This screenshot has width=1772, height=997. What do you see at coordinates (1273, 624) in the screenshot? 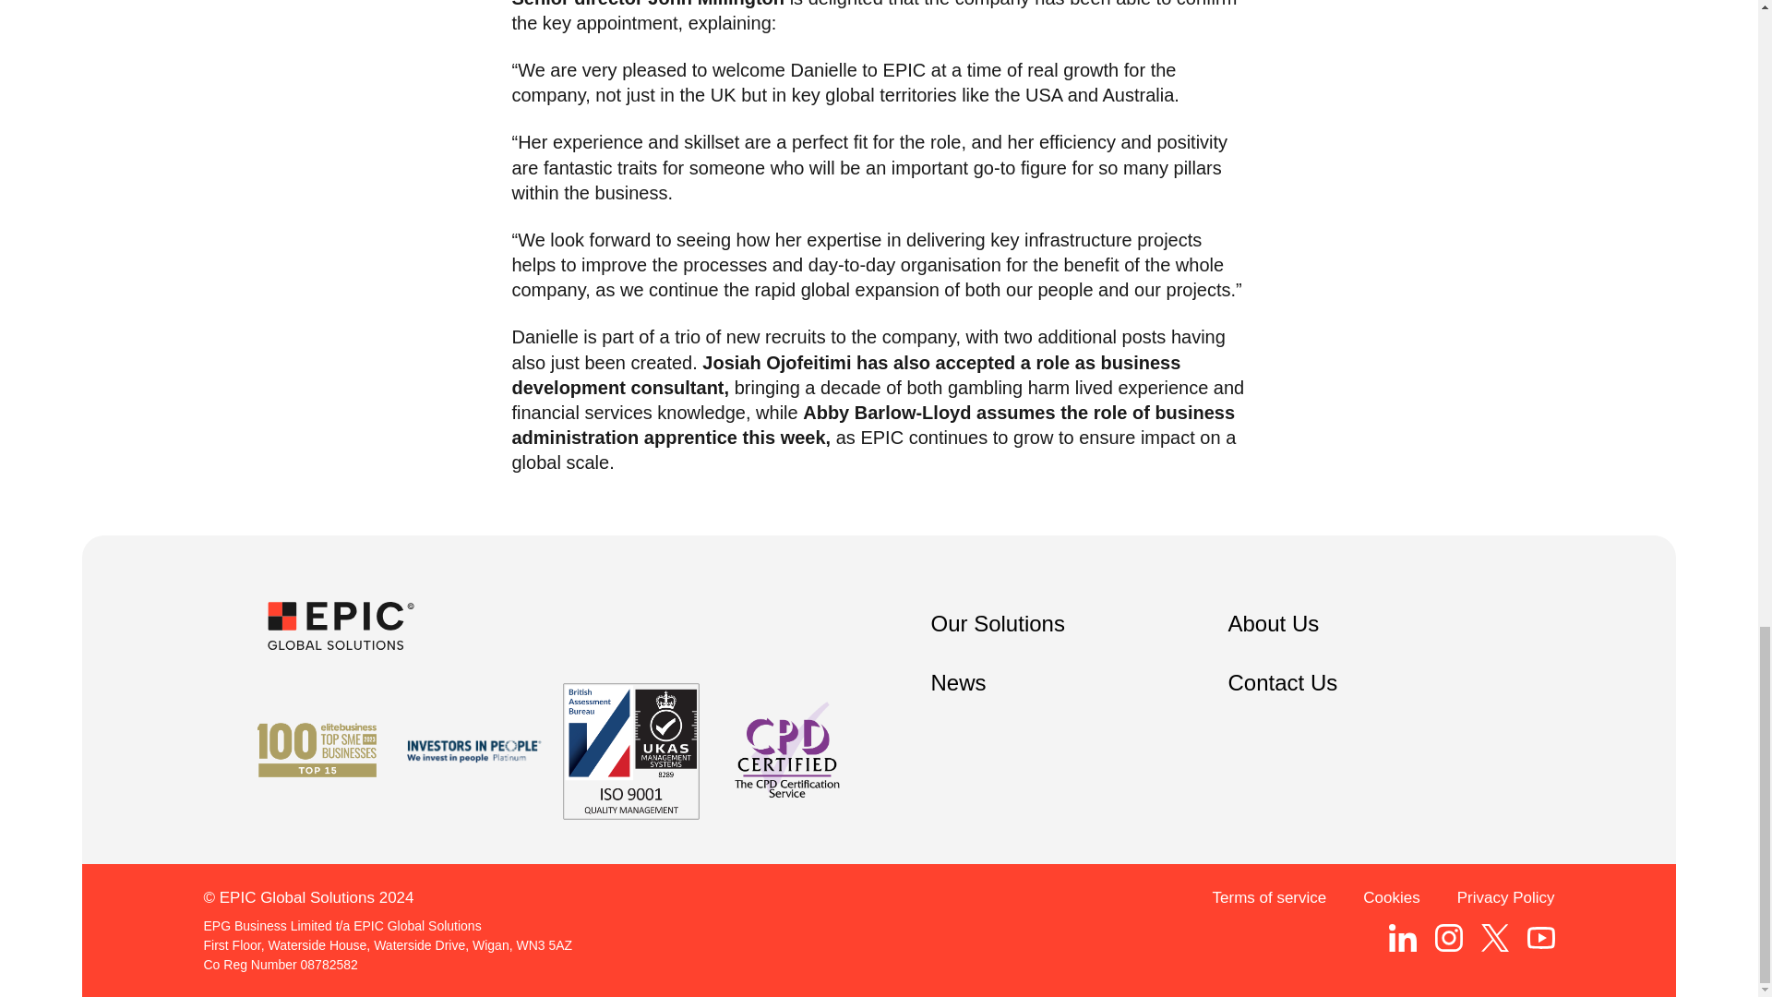
I see `About Us` at bounding box center [1273, 624].